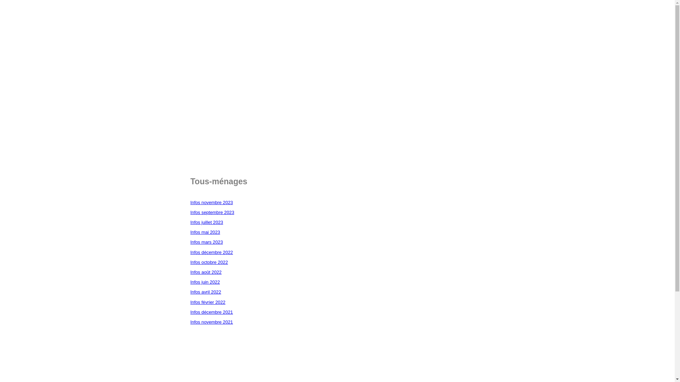  What do you see at coordinates (64, 26) in the screenshot?
I see `Pilier Public` at bounding box center [64, 26].